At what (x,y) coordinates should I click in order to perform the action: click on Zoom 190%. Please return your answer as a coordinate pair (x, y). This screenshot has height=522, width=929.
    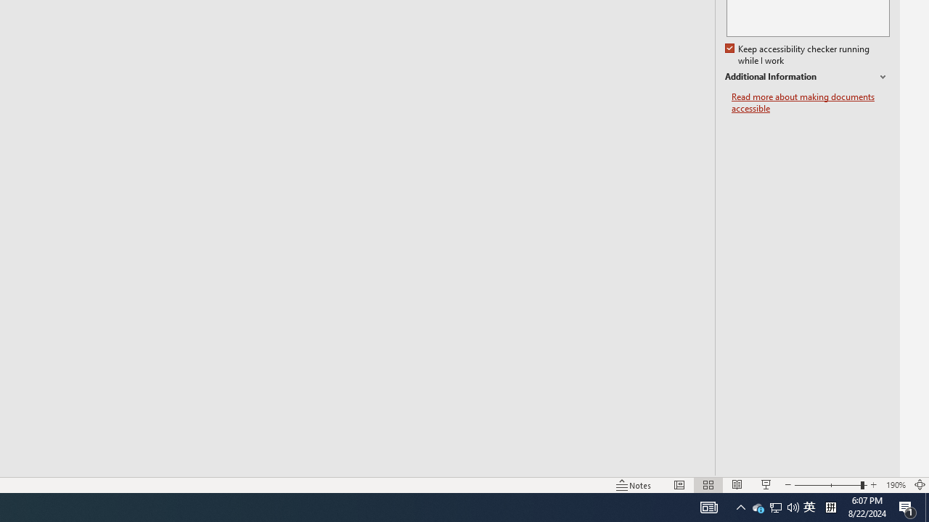
    Looking at the image, I should click on (896, 484).